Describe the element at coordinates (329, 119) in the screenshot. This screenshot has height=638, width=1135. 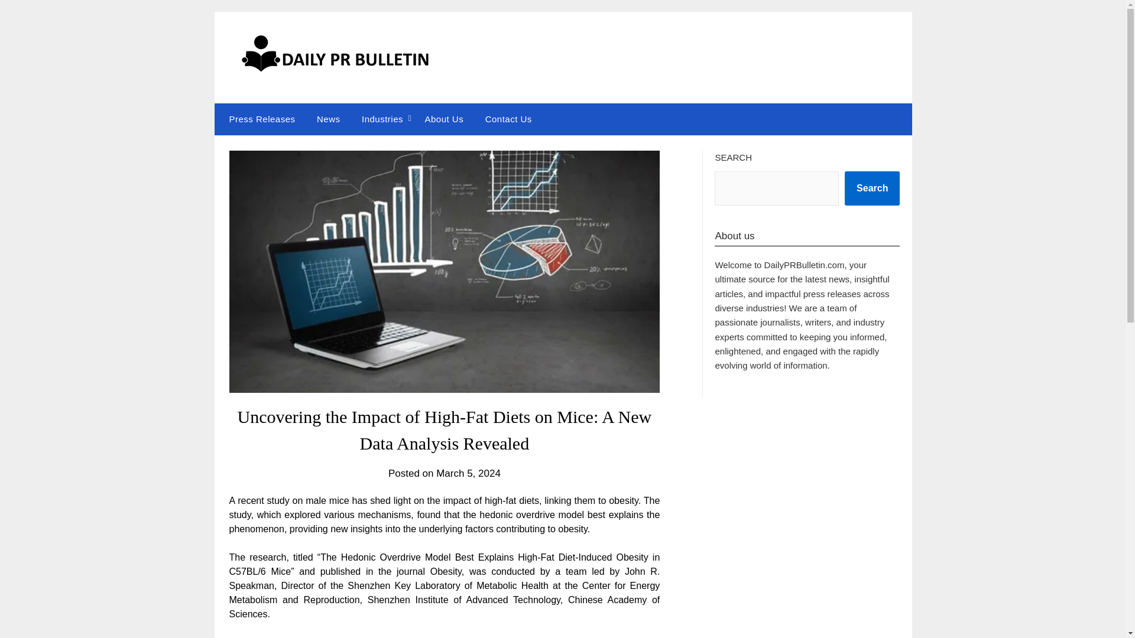
I see `News` at that location.